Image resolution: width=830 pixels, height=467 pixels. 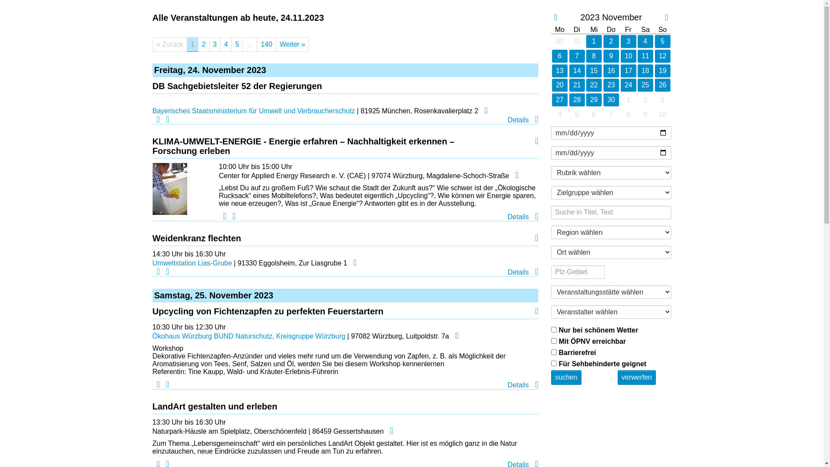 I want to click on verwerfen, so click(x=637, y=377).